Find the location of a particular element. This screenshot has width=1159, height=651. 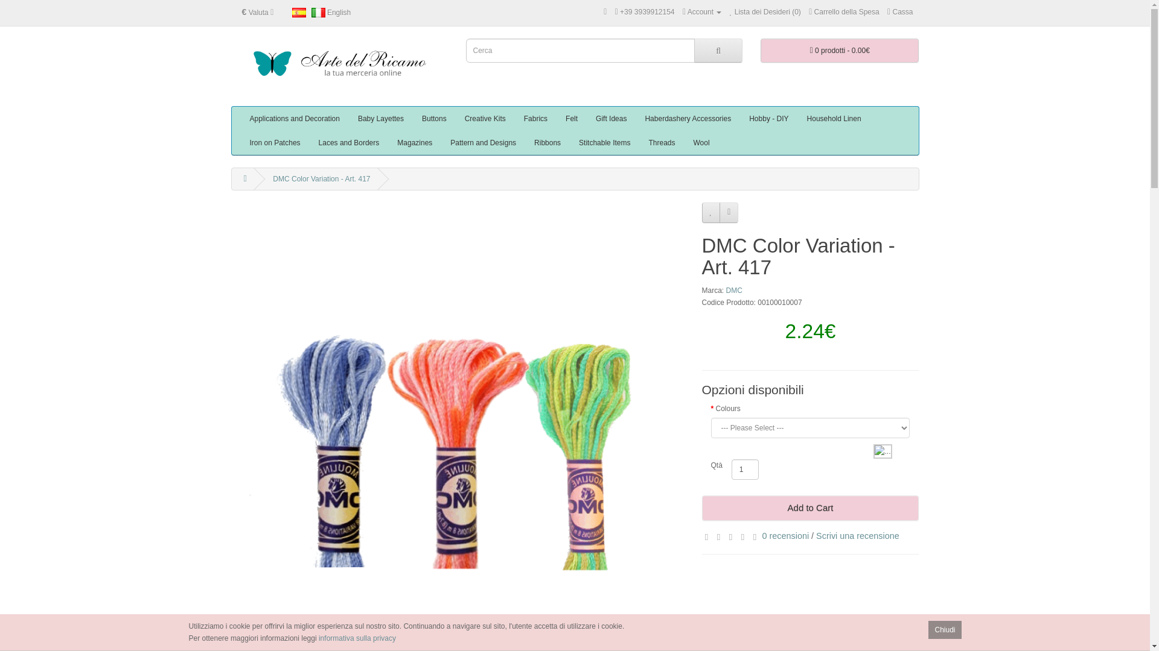

Cassa is located at coordinates (900, 12).